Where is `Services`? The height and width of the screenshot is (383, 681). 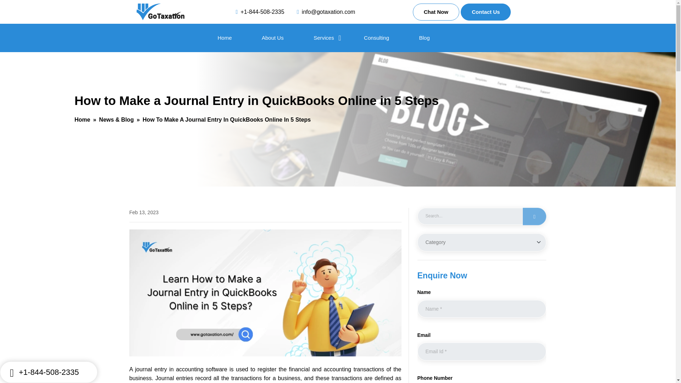
Services is located at coordinates (323, 38).